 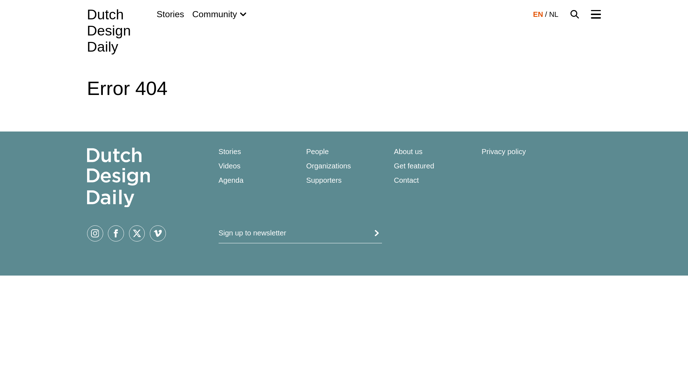 What do you see at coordinates (553, 14) in the screenshot?
I see `NL` at bounding box center [553, 14].